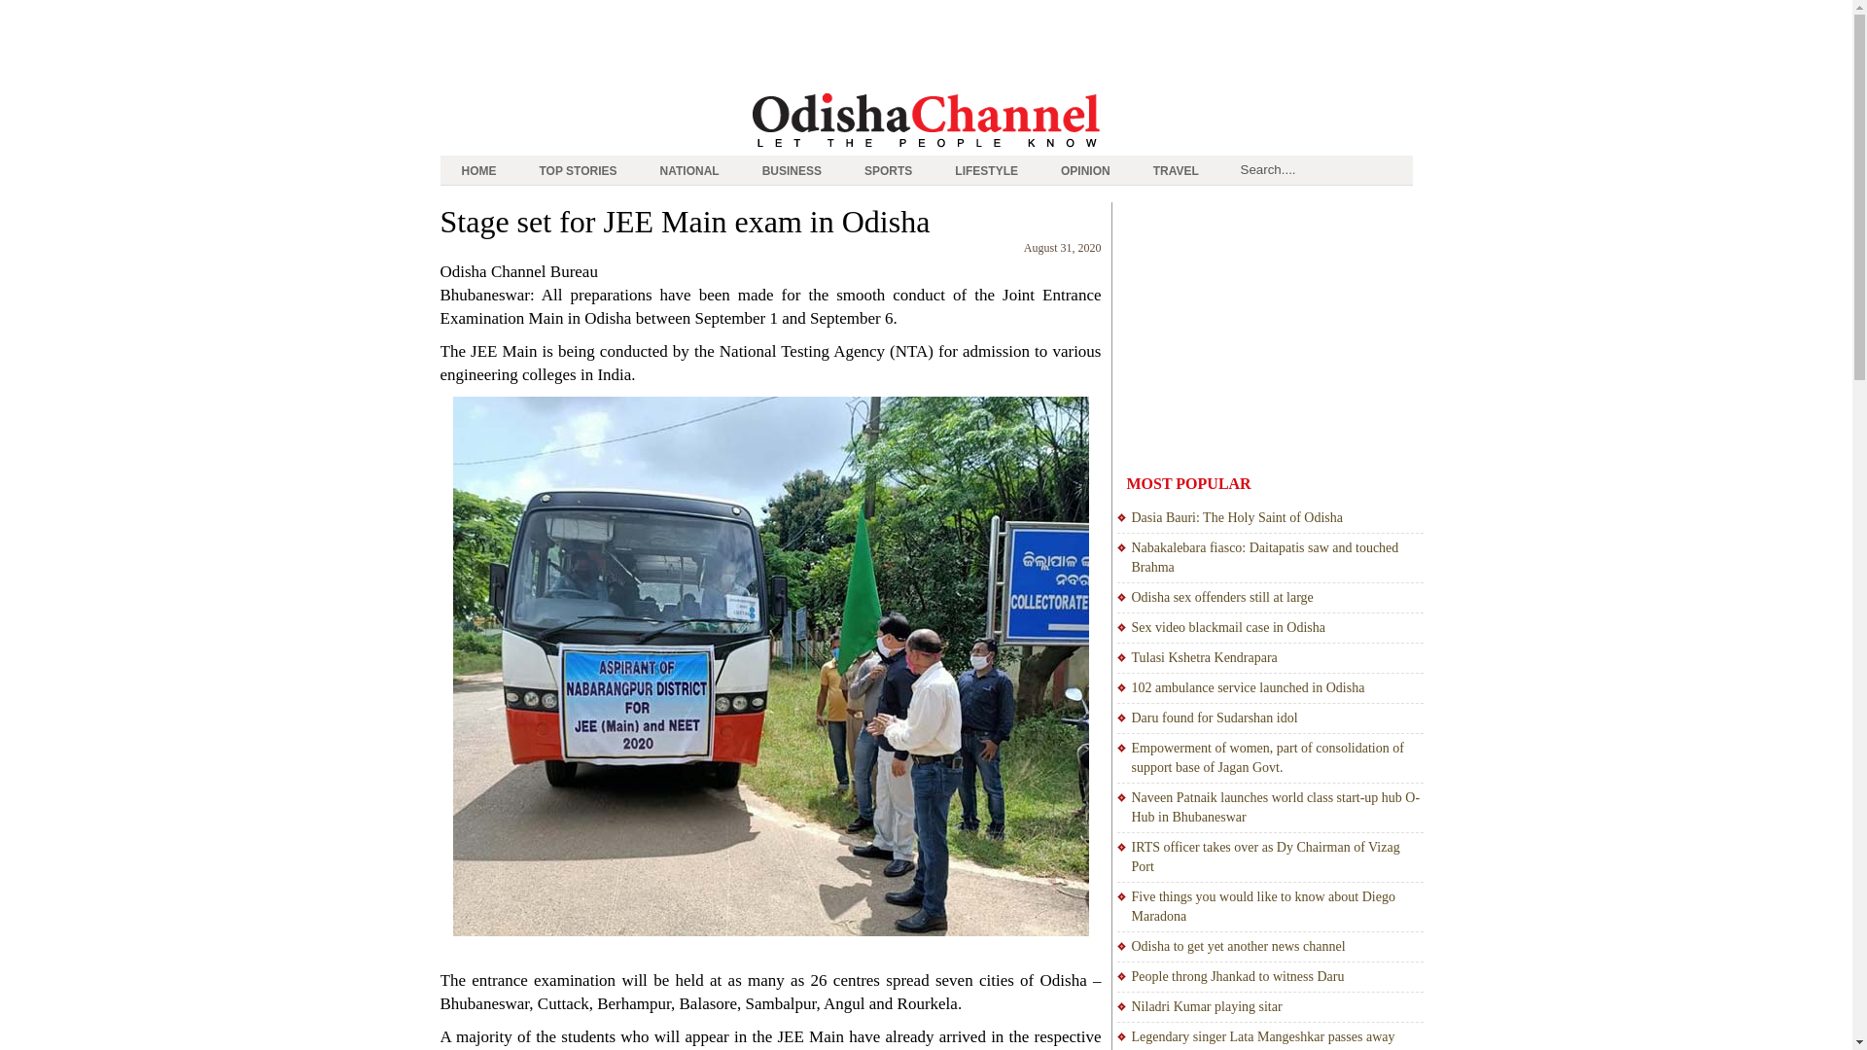  I want to click on NATIONAL, so click(689, 171).